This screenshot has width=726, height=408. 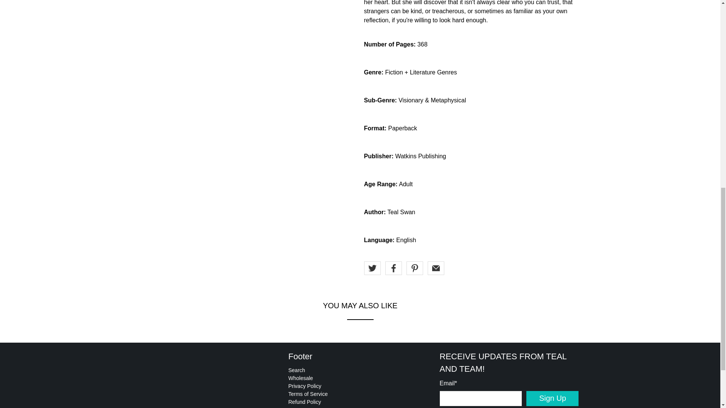 What do you see at coordinates (372, 268) in the screenshot?
I see `Share this on Twitter` at bounding box center [372, 268].